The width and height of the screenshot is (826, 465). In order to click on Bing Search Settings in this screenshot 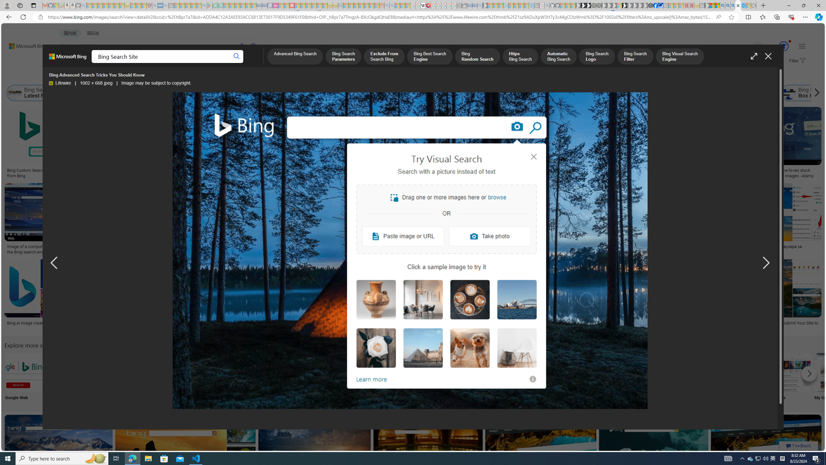, I will do `click(706, 372)`.